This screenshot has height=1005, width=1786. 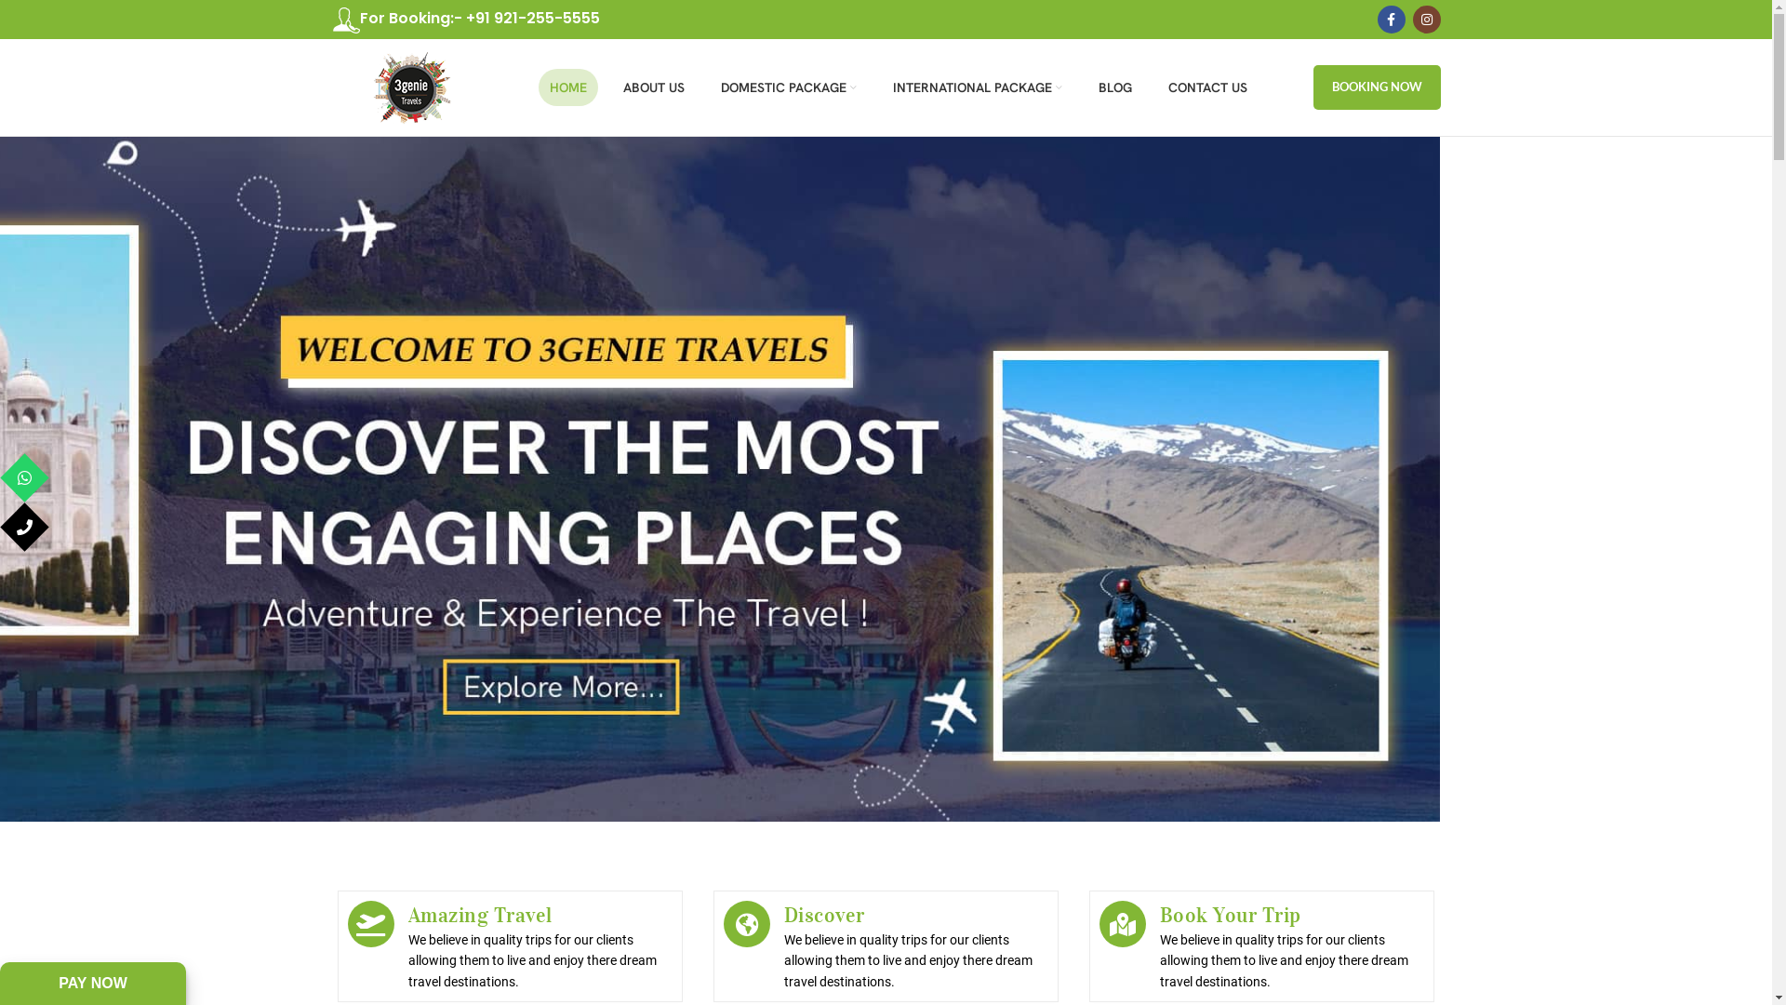 I want to click on DOMESTIC PACKAGE, so click(x=789, y=87).